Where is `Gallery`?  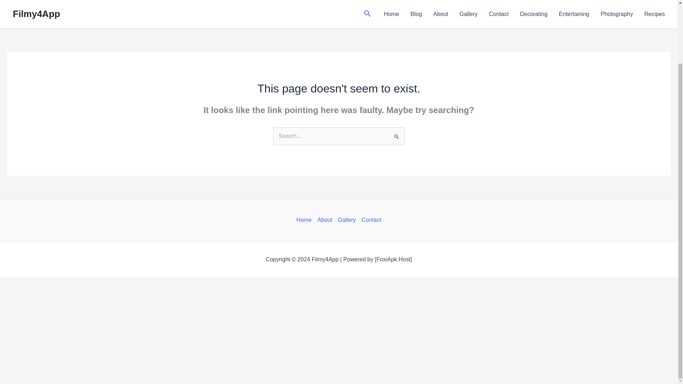
Gallery is located at coordinates (469, 14).